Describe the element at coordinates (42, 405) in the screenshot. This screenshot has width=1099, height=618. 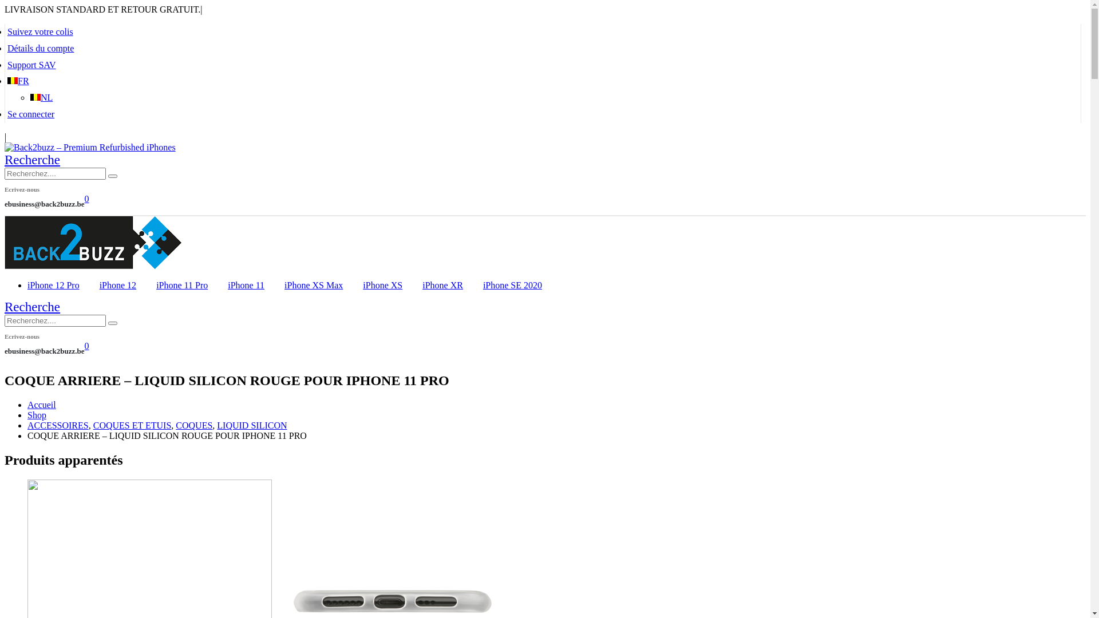
I see `Accueil` at that location.